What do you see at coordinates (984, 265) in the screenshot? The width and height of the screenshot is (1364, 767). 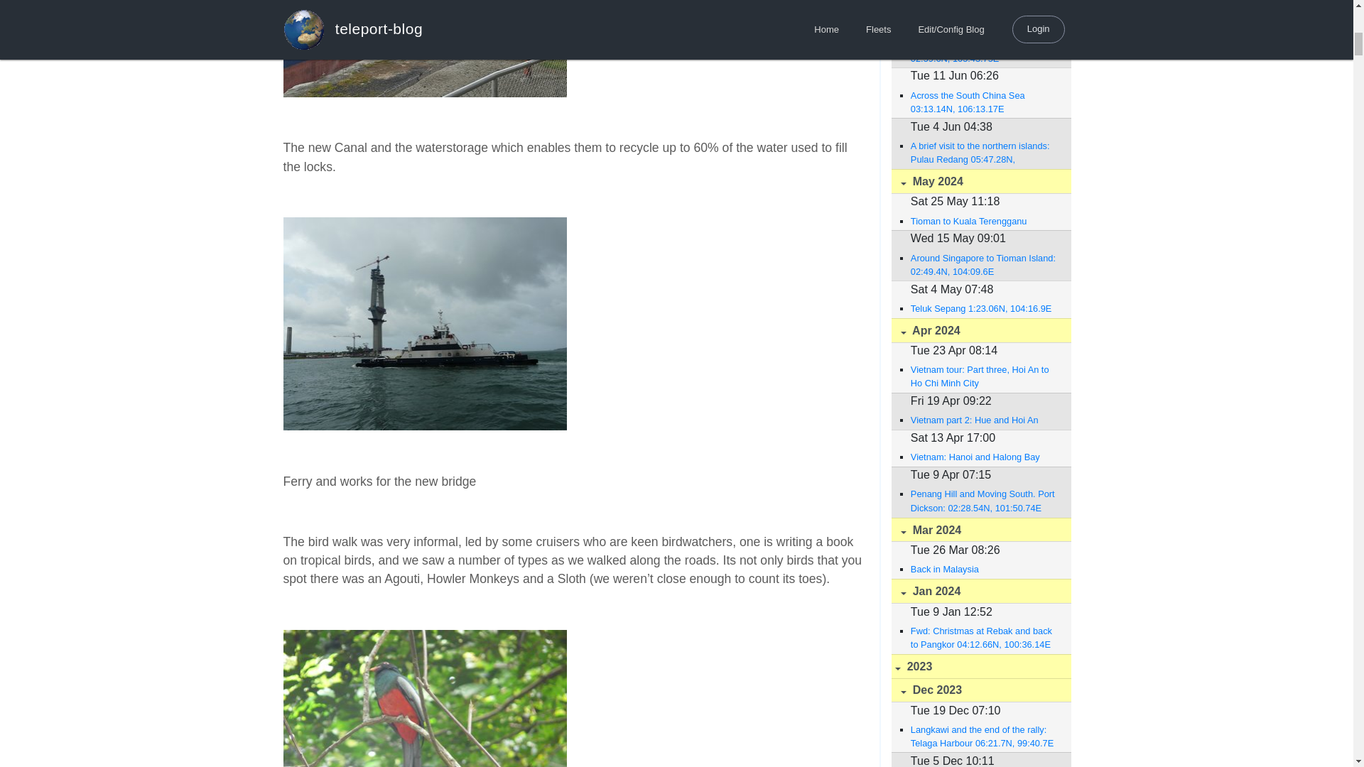 I see `Around Singapore to Tioman Island: 02:49.4N, 104:09.6E` at bounding box center [984, 265].